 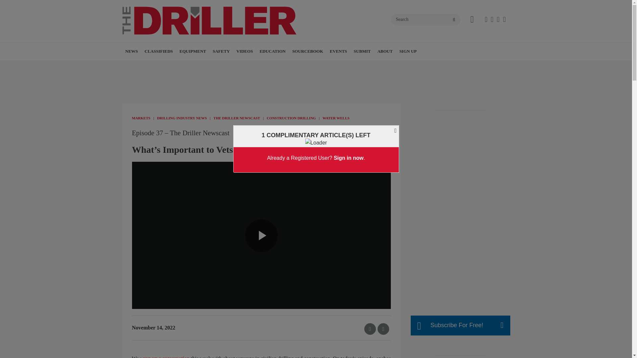 I want to click on REFERENCE DESK, so click(x=303, y=66).